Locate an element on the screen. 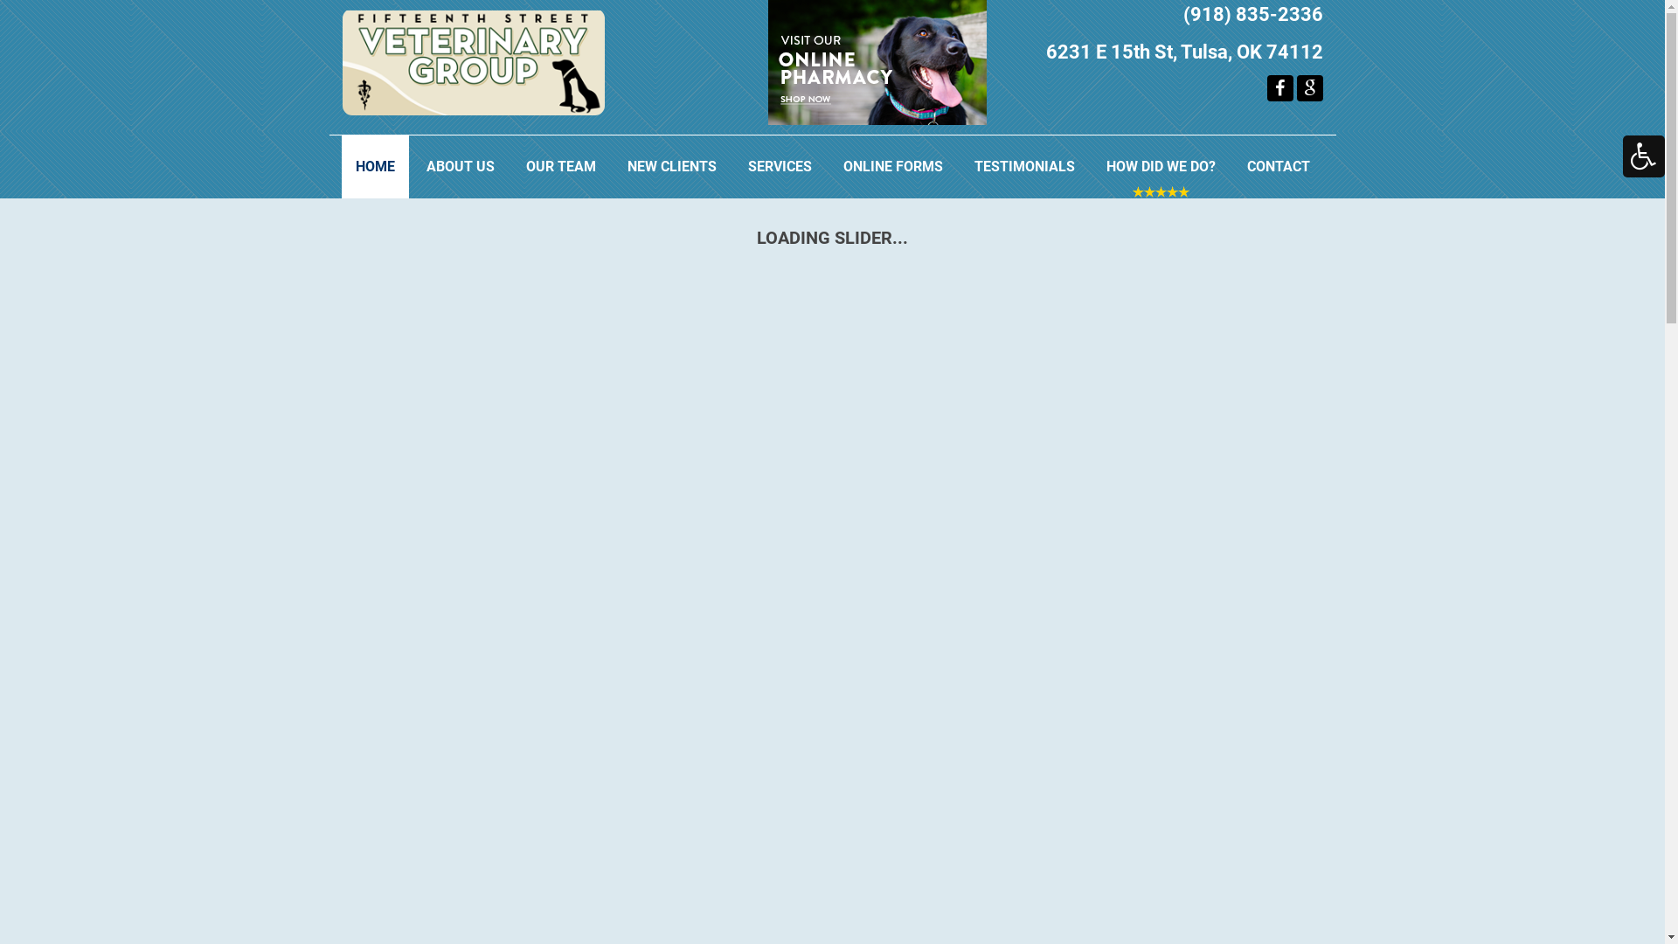 This screenshot has height=944, width=1678. HOME is located at coordinates (374, 167).